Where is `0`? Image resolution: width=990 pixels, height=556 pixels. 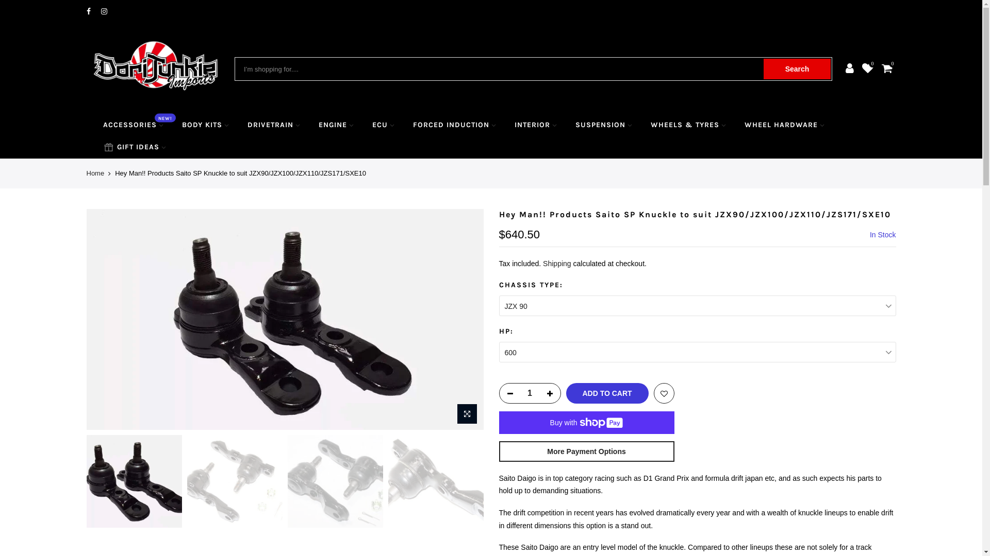
0 is located at coordinates (887, 69).